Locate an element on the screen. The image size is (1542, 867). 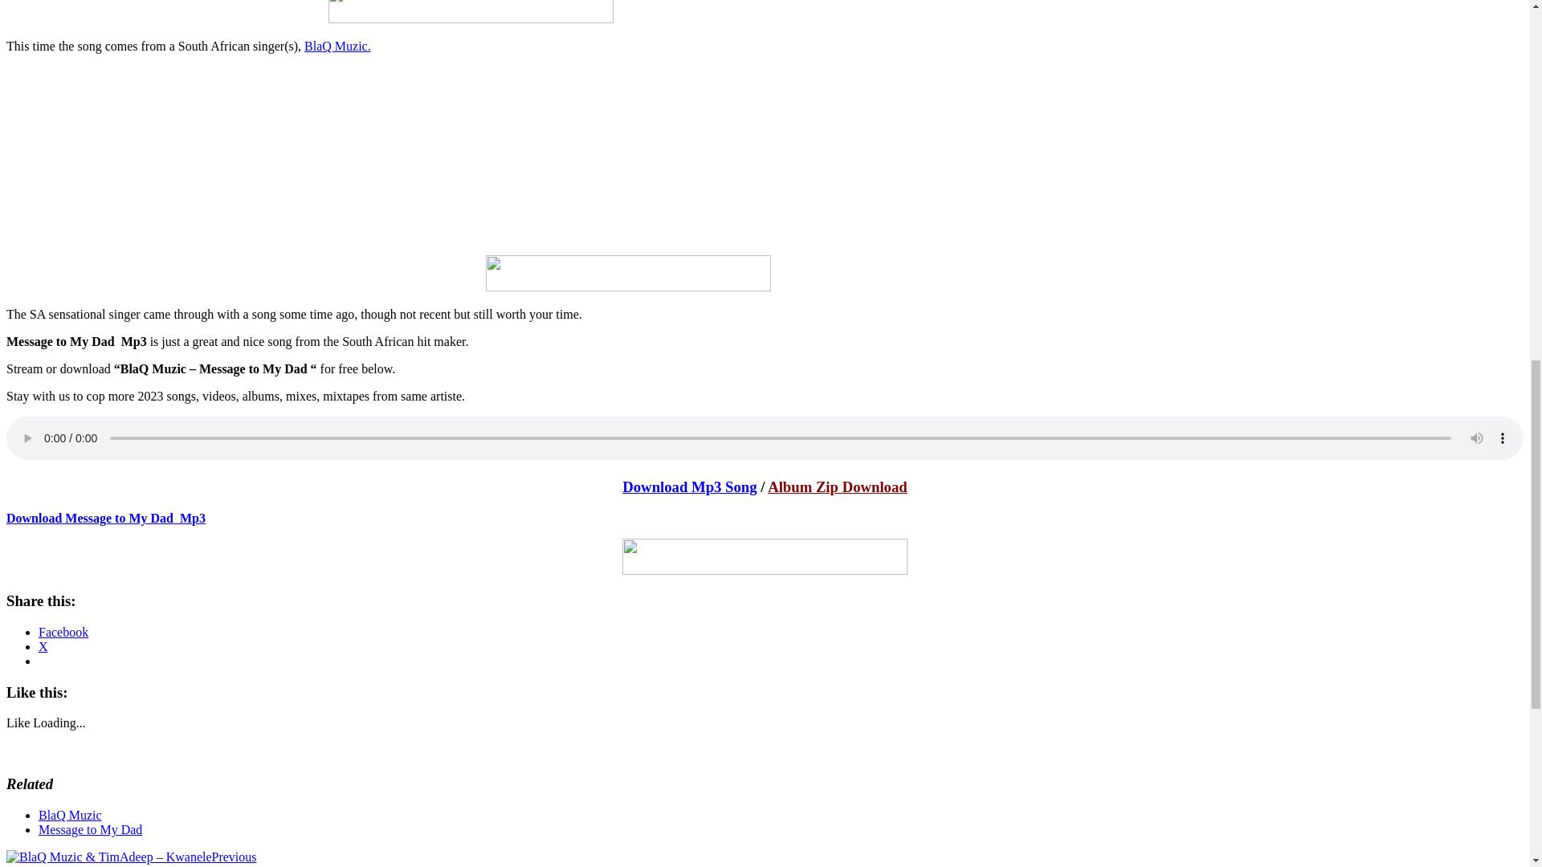
Facebook is located at coordinates (63, 631).